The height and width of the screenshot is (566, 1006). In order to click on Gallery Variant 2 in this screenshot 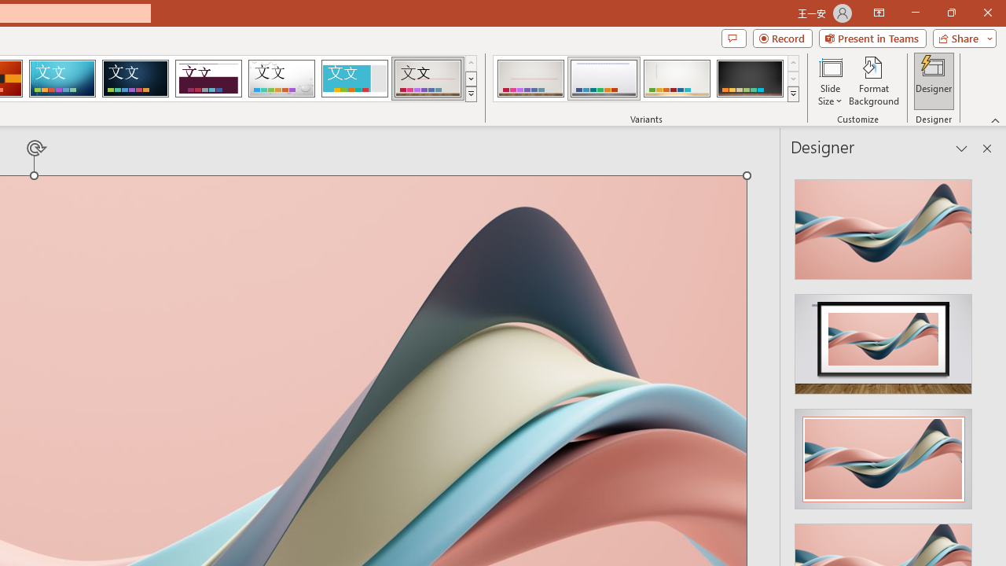, I will do `click(604, 79)`.